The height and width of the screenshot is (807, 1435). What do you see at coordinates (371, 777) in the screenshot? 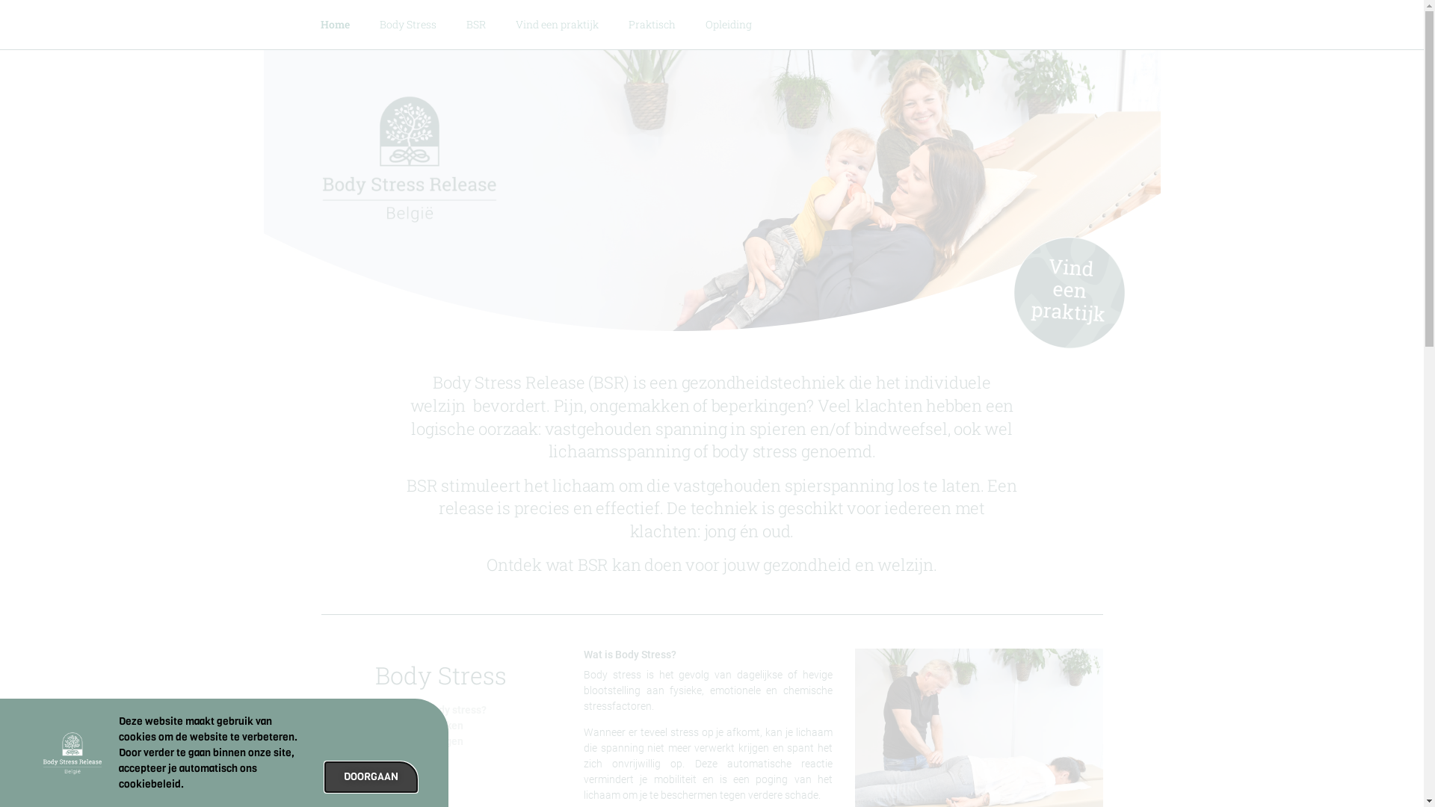
I see `DOORGAAN` at bounding box center [371, 777].